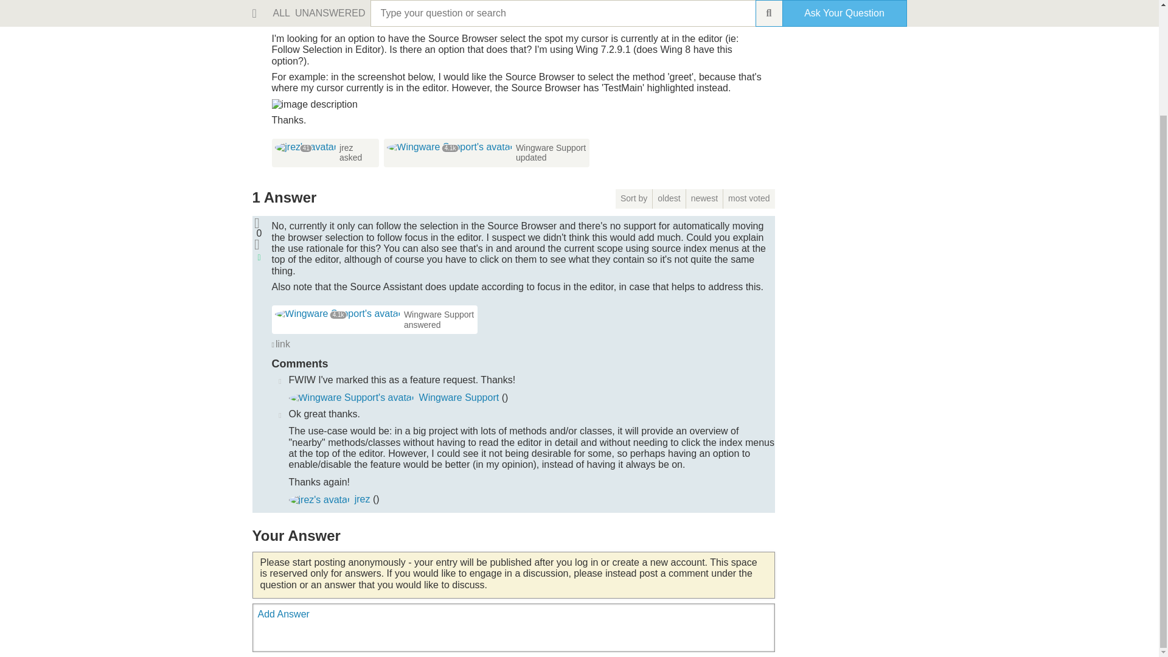  What do you see at coordinates (319, 500) in the screenshot?
I see `jrez` at bounding box center [319, 500].